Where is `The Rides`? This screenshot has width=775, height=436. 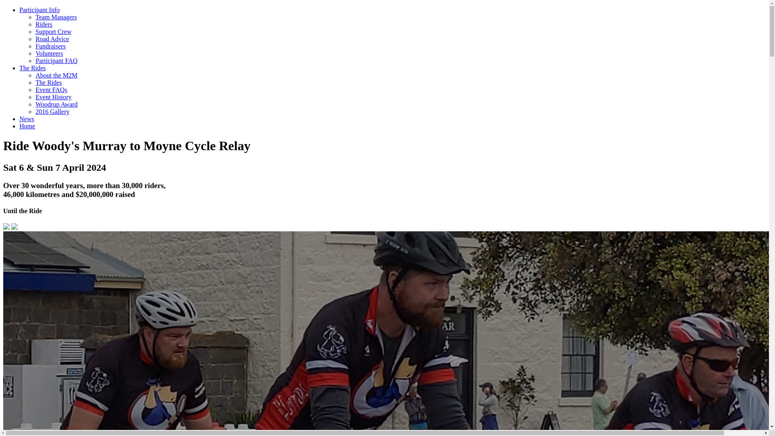 The Rides is located at coordinates (32, 68).